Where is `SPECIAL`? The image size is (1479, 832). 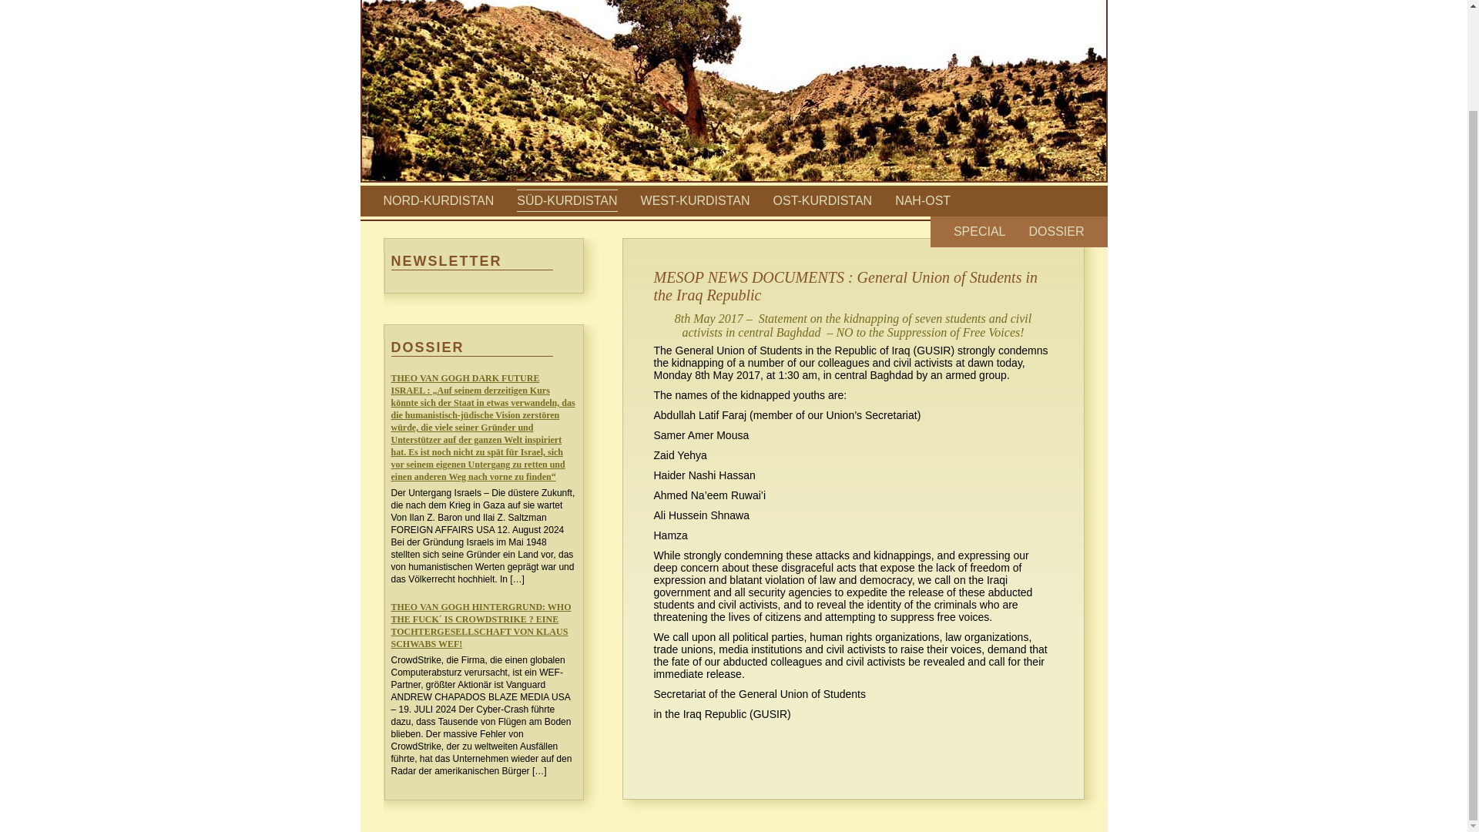 SPECIAL is located at coordinates (980, 231).